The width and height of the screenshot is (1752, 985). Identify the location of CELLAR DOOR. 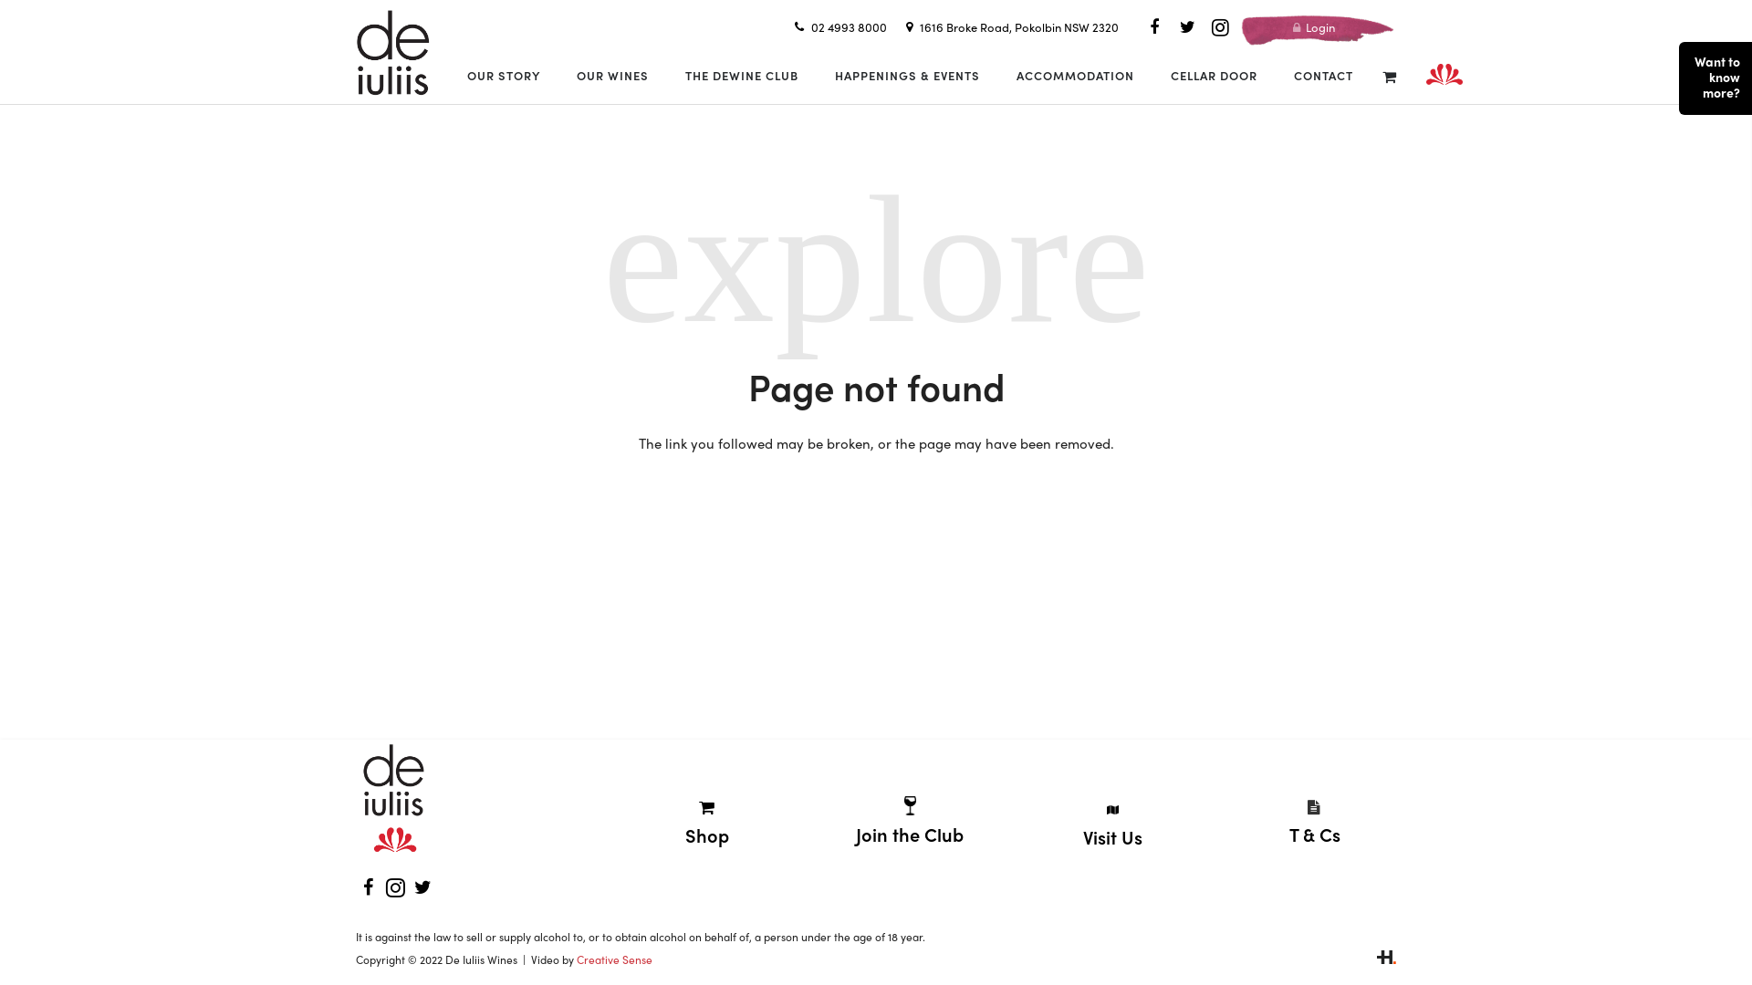
(1214, 75).